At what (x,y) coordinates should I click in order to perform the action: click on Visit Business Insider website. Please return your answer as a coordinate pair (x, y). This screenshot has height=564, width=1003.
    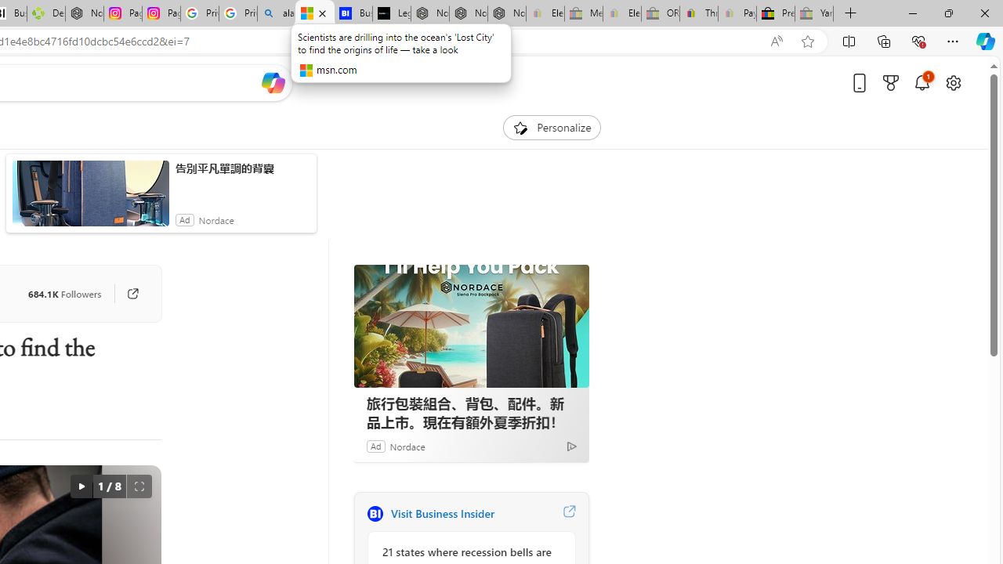
    Looking at the image, I should click on (569, 514).